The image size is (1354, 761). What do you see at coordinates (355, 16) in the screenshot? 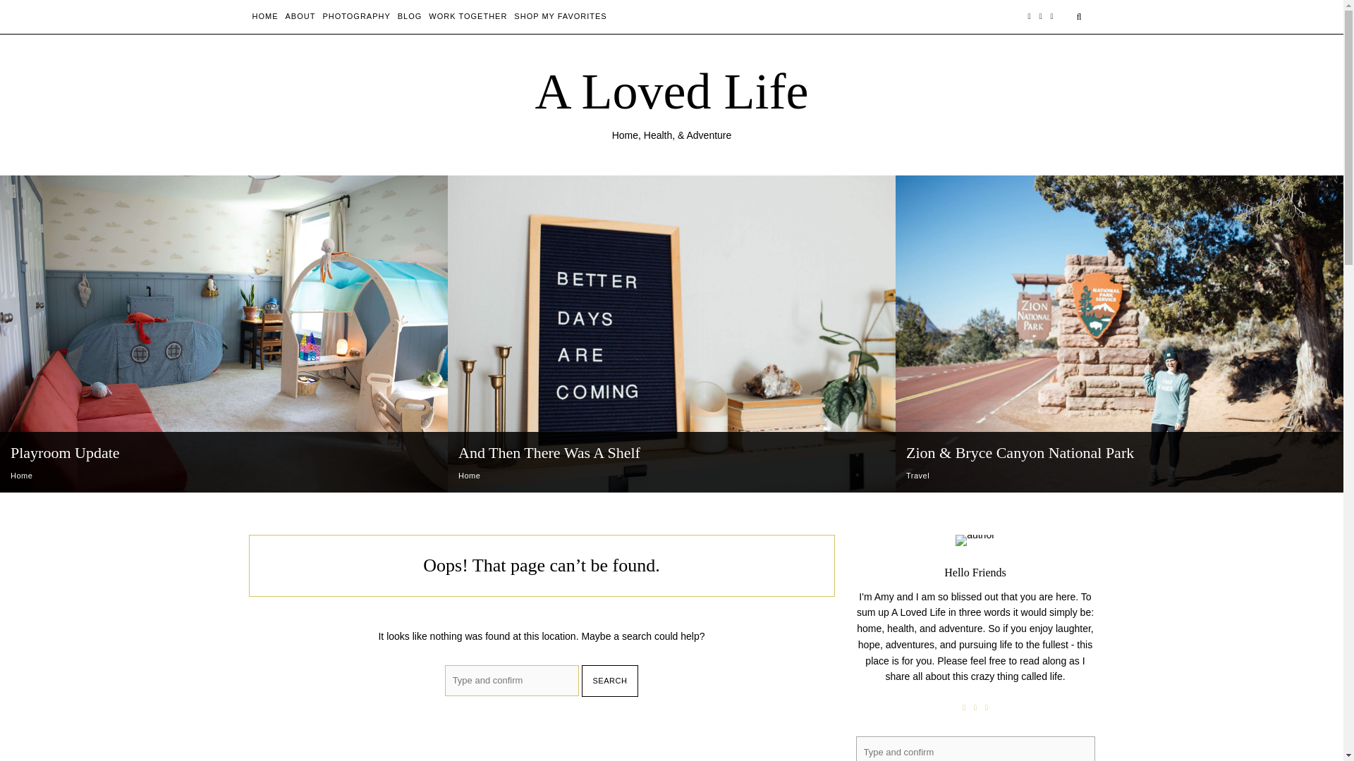
I see `PHOTOGRAPHY` at bounding box center [355, 16].